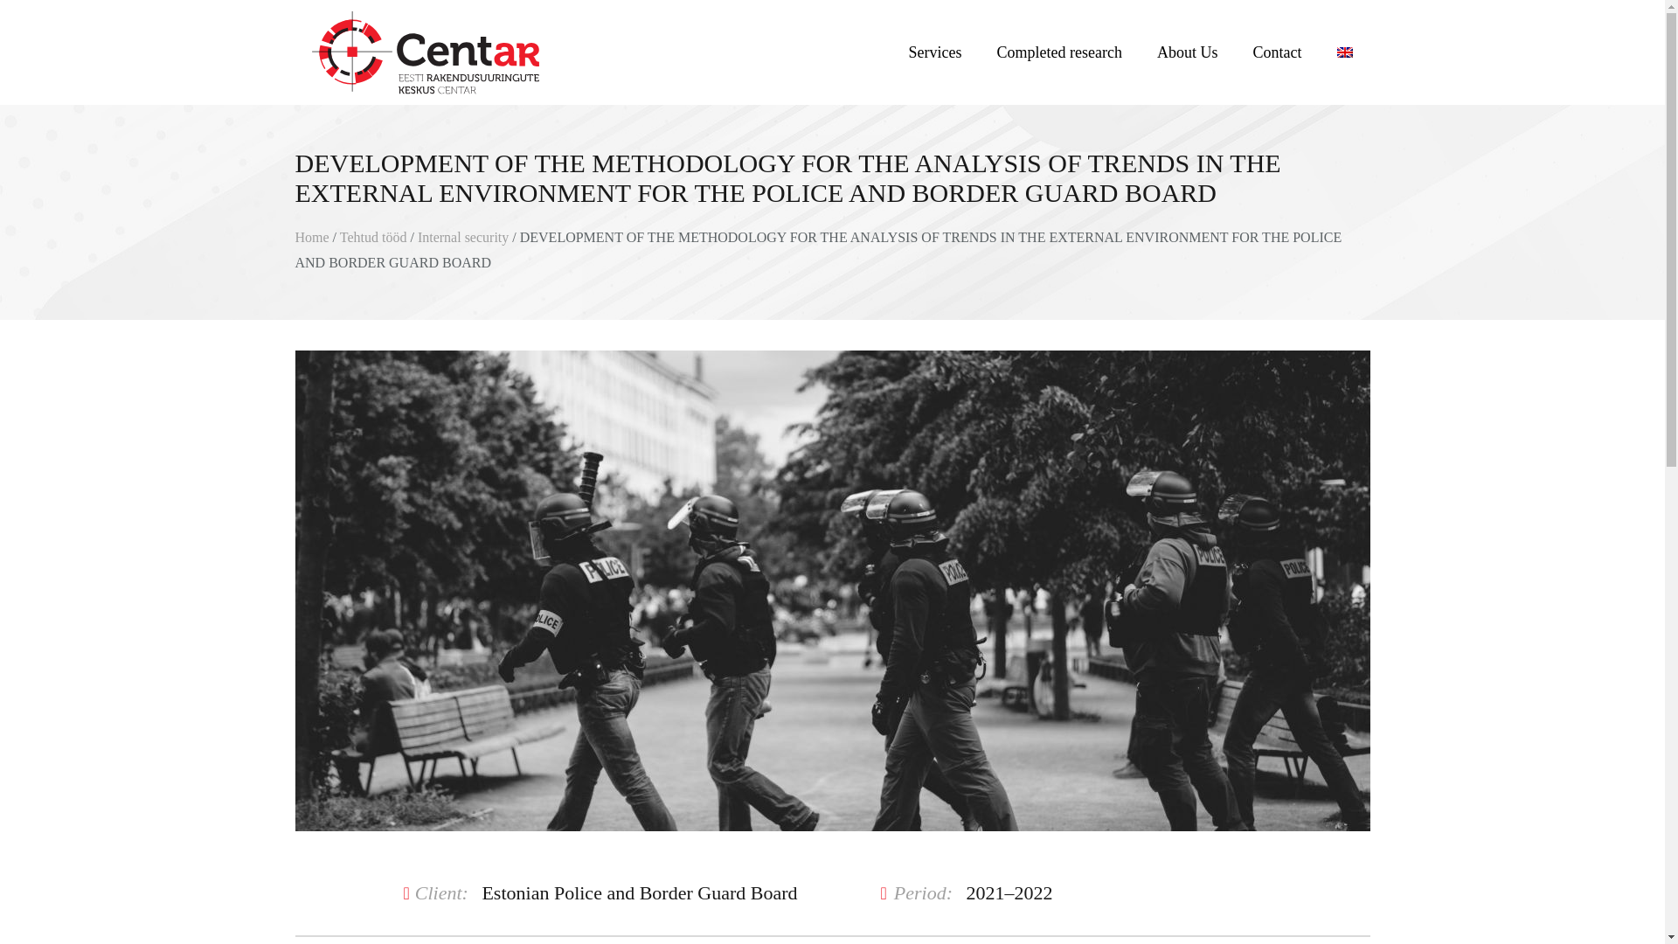  Describe the element at coordinates (1187, 52) in the screenshot. I see `About Us` at that location.